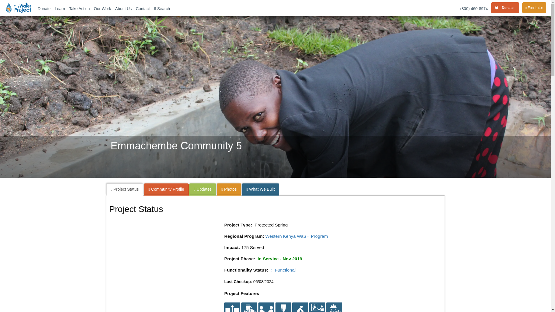 The height and width of the screenshot is (312, 555). What do you see at coordinates (283, 270) in the screenshot?
I see `See Functionality Data` at bounding box center [283, 270].